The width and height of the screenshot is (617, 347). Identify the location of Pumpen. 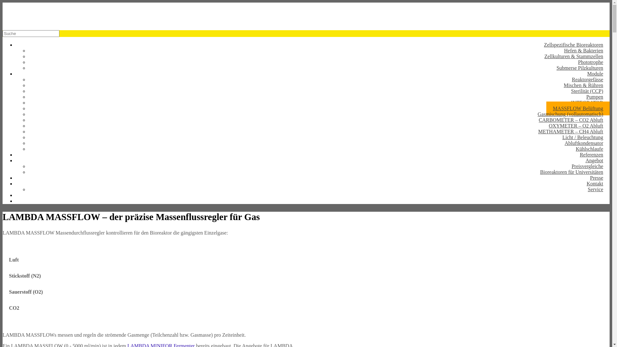
(595, 97).